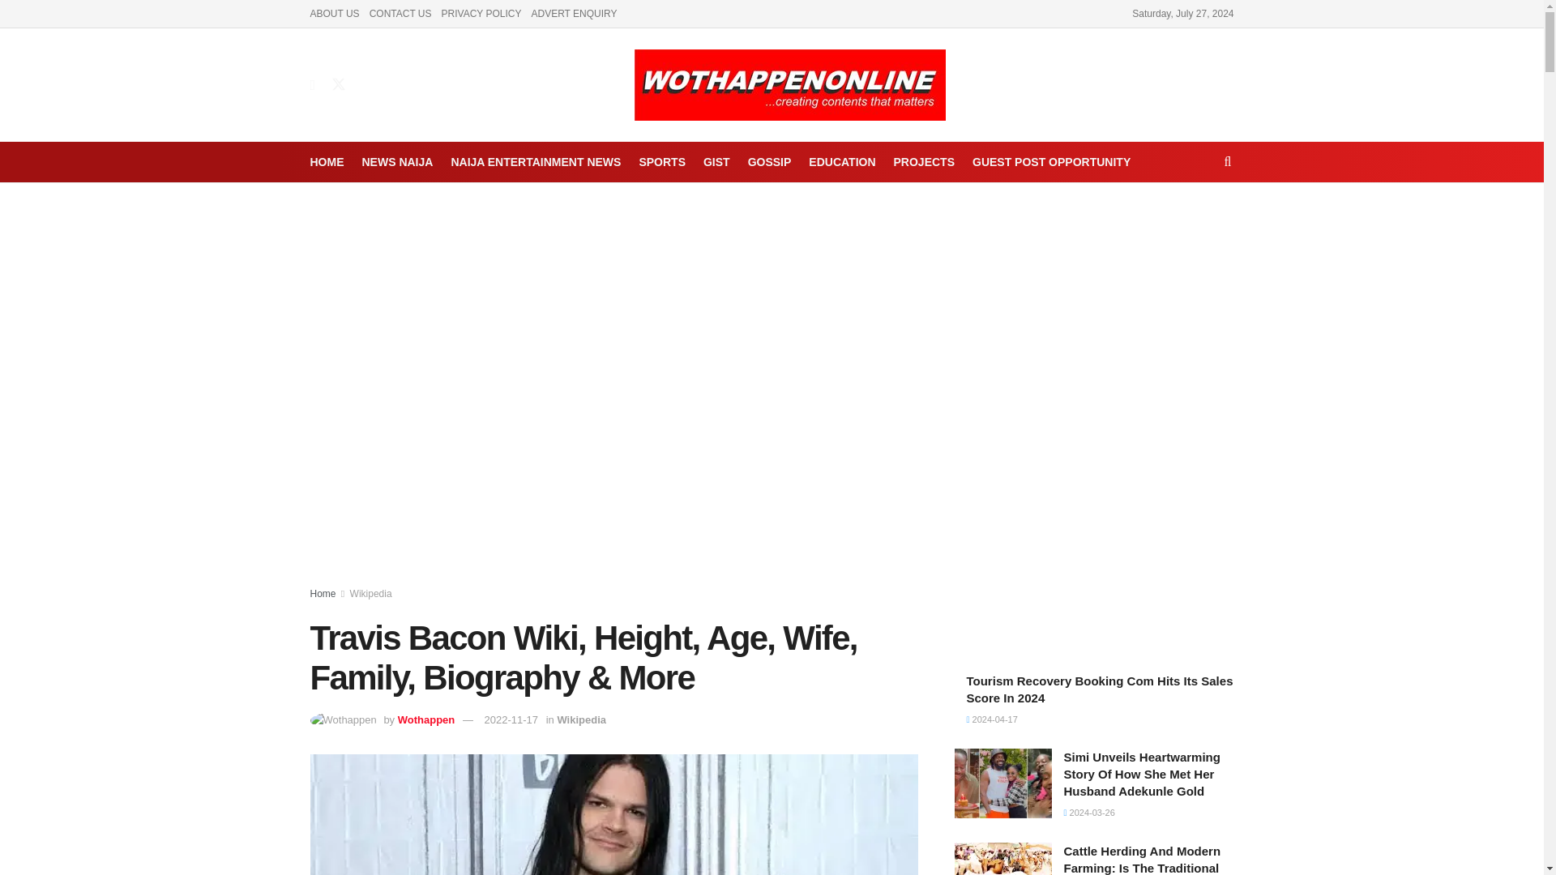 This screenshot has height=875, width=1556. Describe the element at coordinates (841, 161) in the screenshot. I see `EDUCATION` at that location.